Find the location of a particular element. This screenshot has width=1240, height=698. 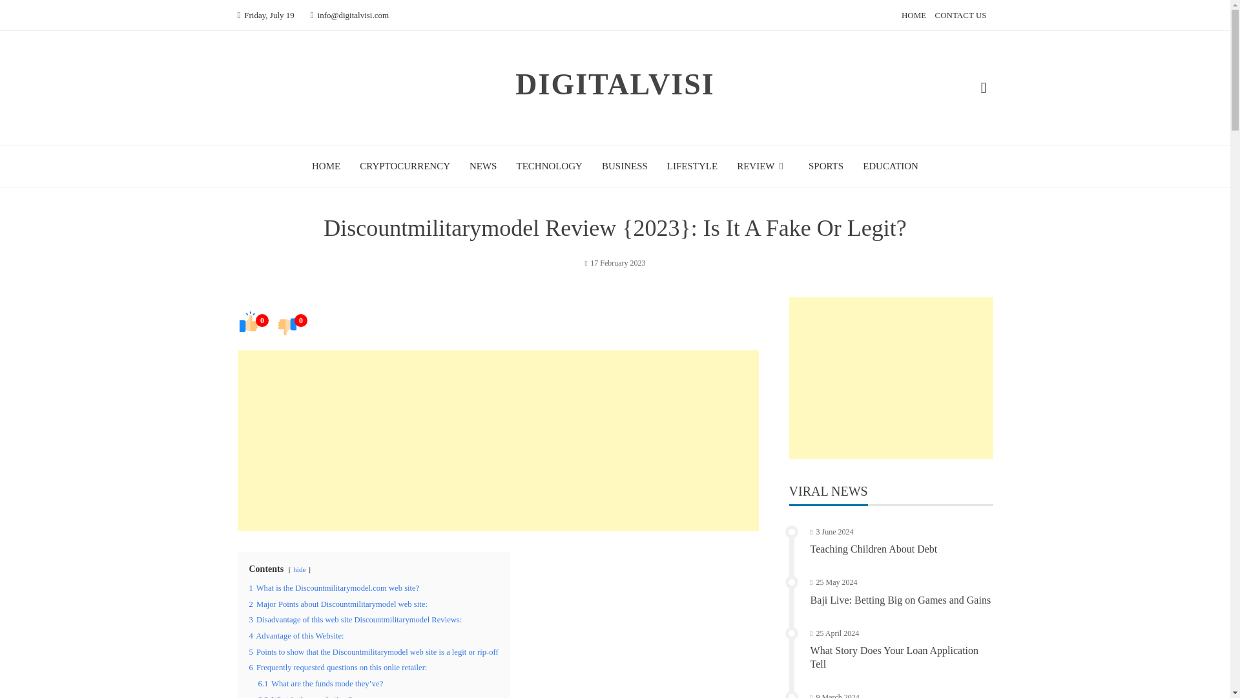

TECHNOLOGY is located at coordinates (549, 165).